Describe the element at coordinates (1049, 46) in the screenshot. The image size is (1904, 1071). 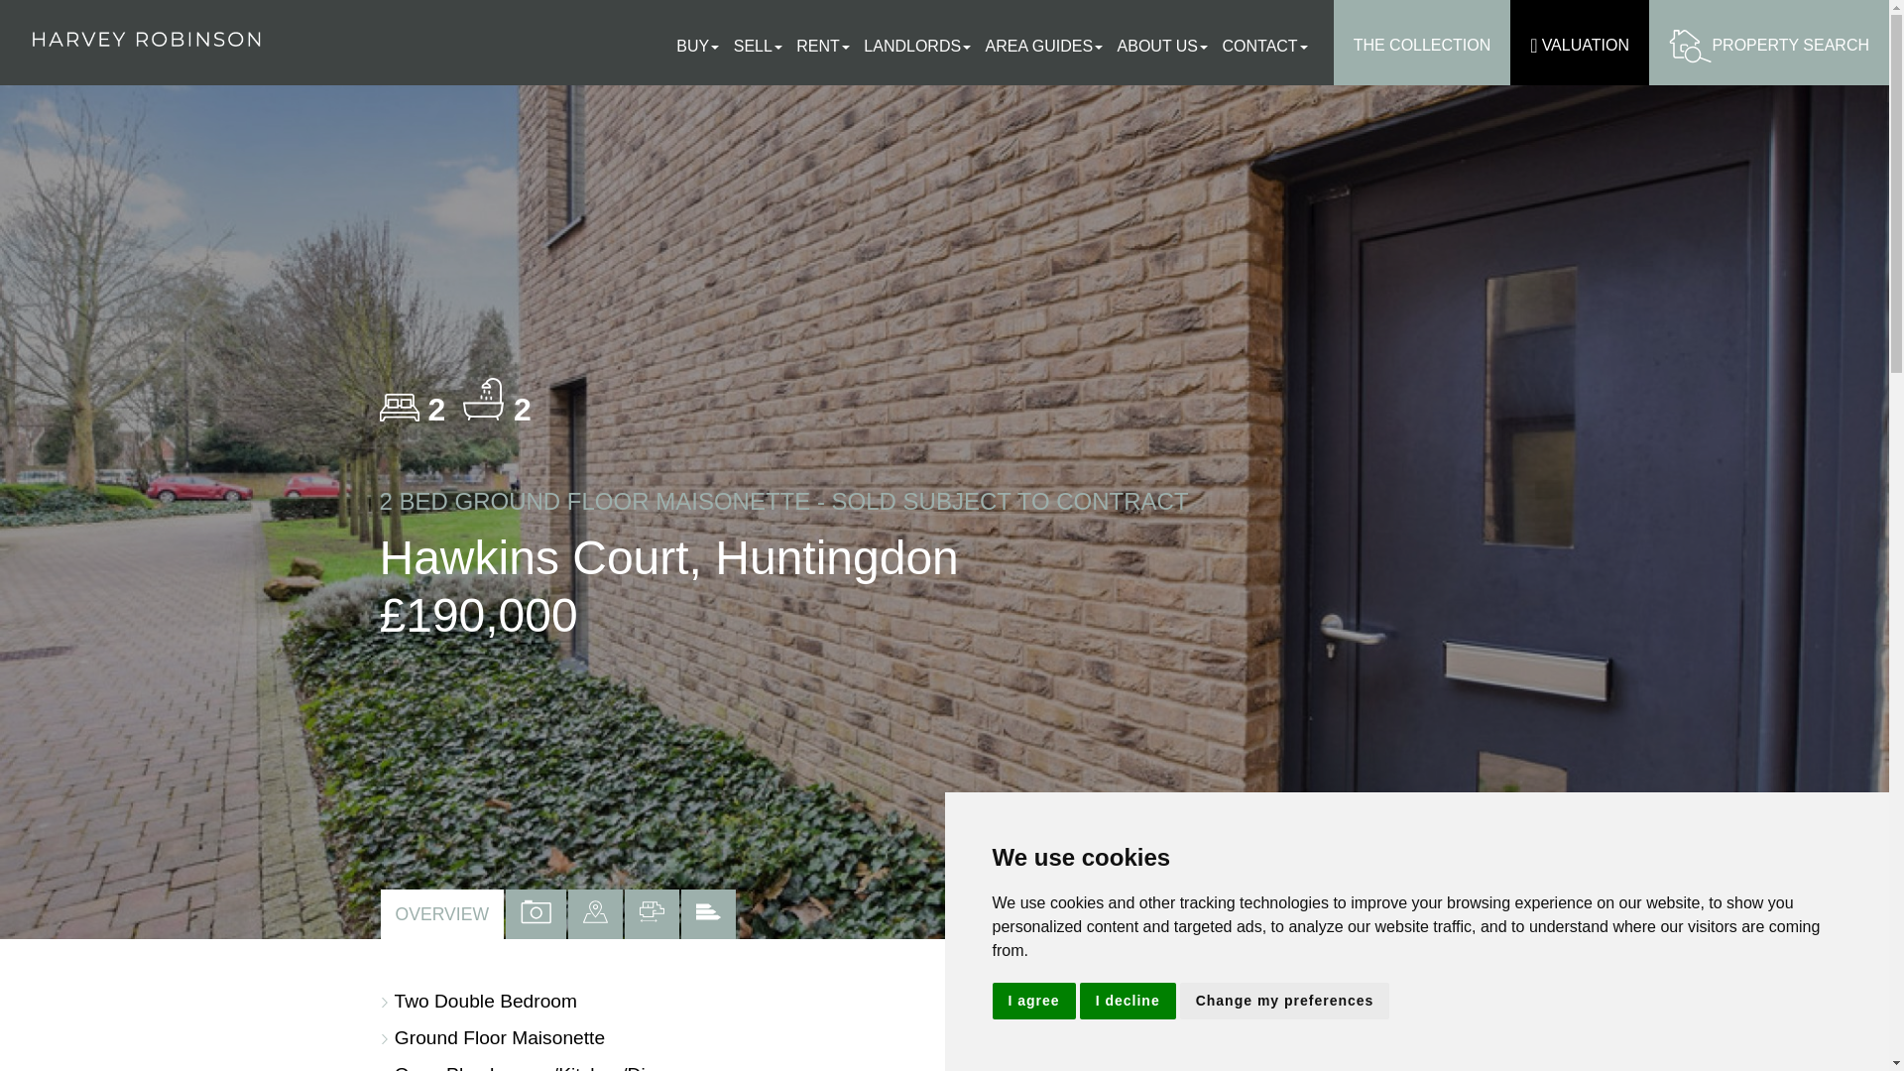
I see `AREA GUIDES` at that location.